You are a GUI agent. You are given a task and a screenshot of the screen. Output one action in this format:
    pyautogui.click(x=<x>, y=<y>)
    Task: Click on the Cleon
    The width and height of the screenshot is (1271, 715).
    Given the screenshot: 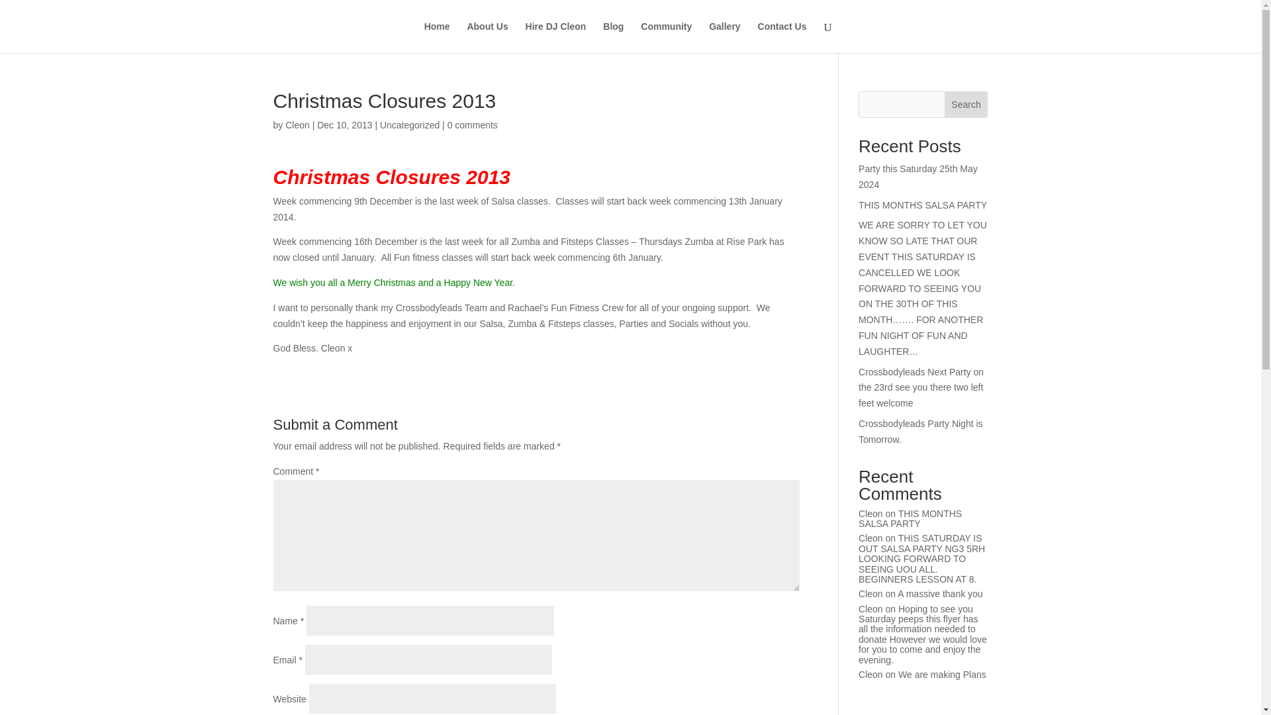 What is the action you would take?
    pyautogui.click(x=871, y=538)
    